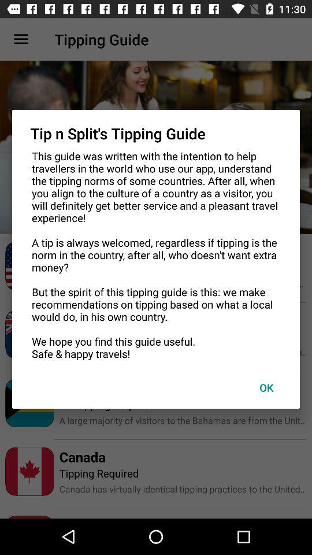 Image resolution: width=312 pixels, height=555 pixels. I want to click on flip to ok icon, so click(266, 387).